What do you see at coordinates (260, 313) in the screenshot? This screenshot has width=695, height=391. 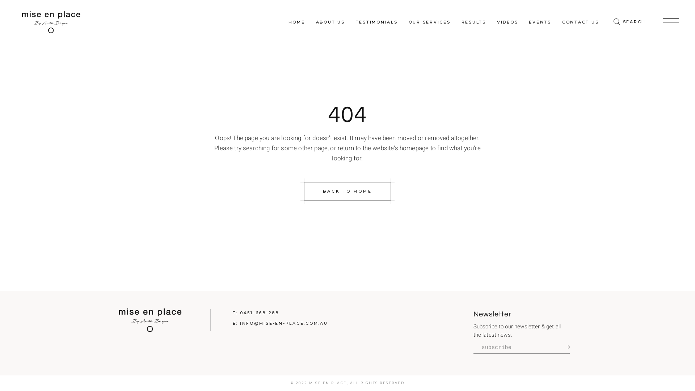 I see `0451-668-288` at bounding box center [260, 313].